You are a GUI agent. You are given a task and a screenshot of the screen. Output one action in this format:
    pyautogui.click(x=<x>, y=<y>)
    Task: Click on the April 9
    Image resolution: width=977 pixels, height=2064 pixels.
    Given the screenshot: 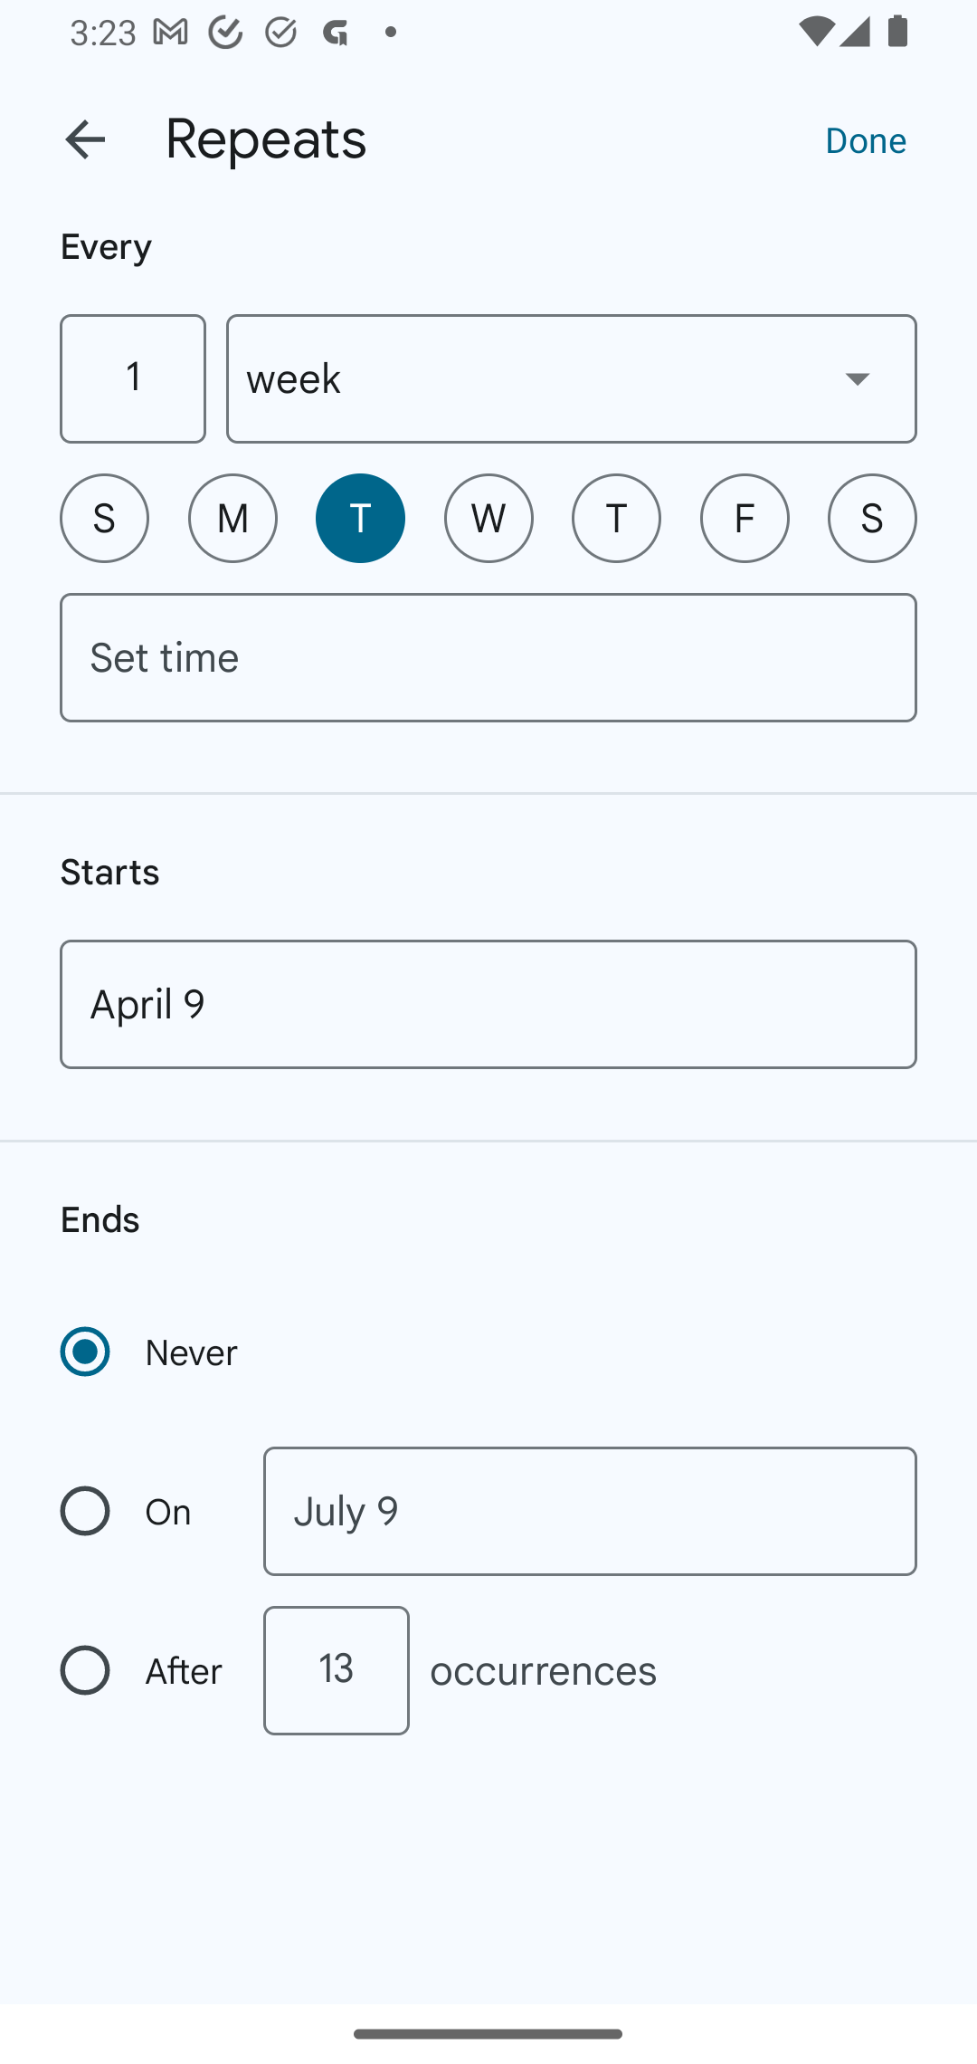 What is the action you would take?
    pyautogui.click(x=488, y=1004)
    